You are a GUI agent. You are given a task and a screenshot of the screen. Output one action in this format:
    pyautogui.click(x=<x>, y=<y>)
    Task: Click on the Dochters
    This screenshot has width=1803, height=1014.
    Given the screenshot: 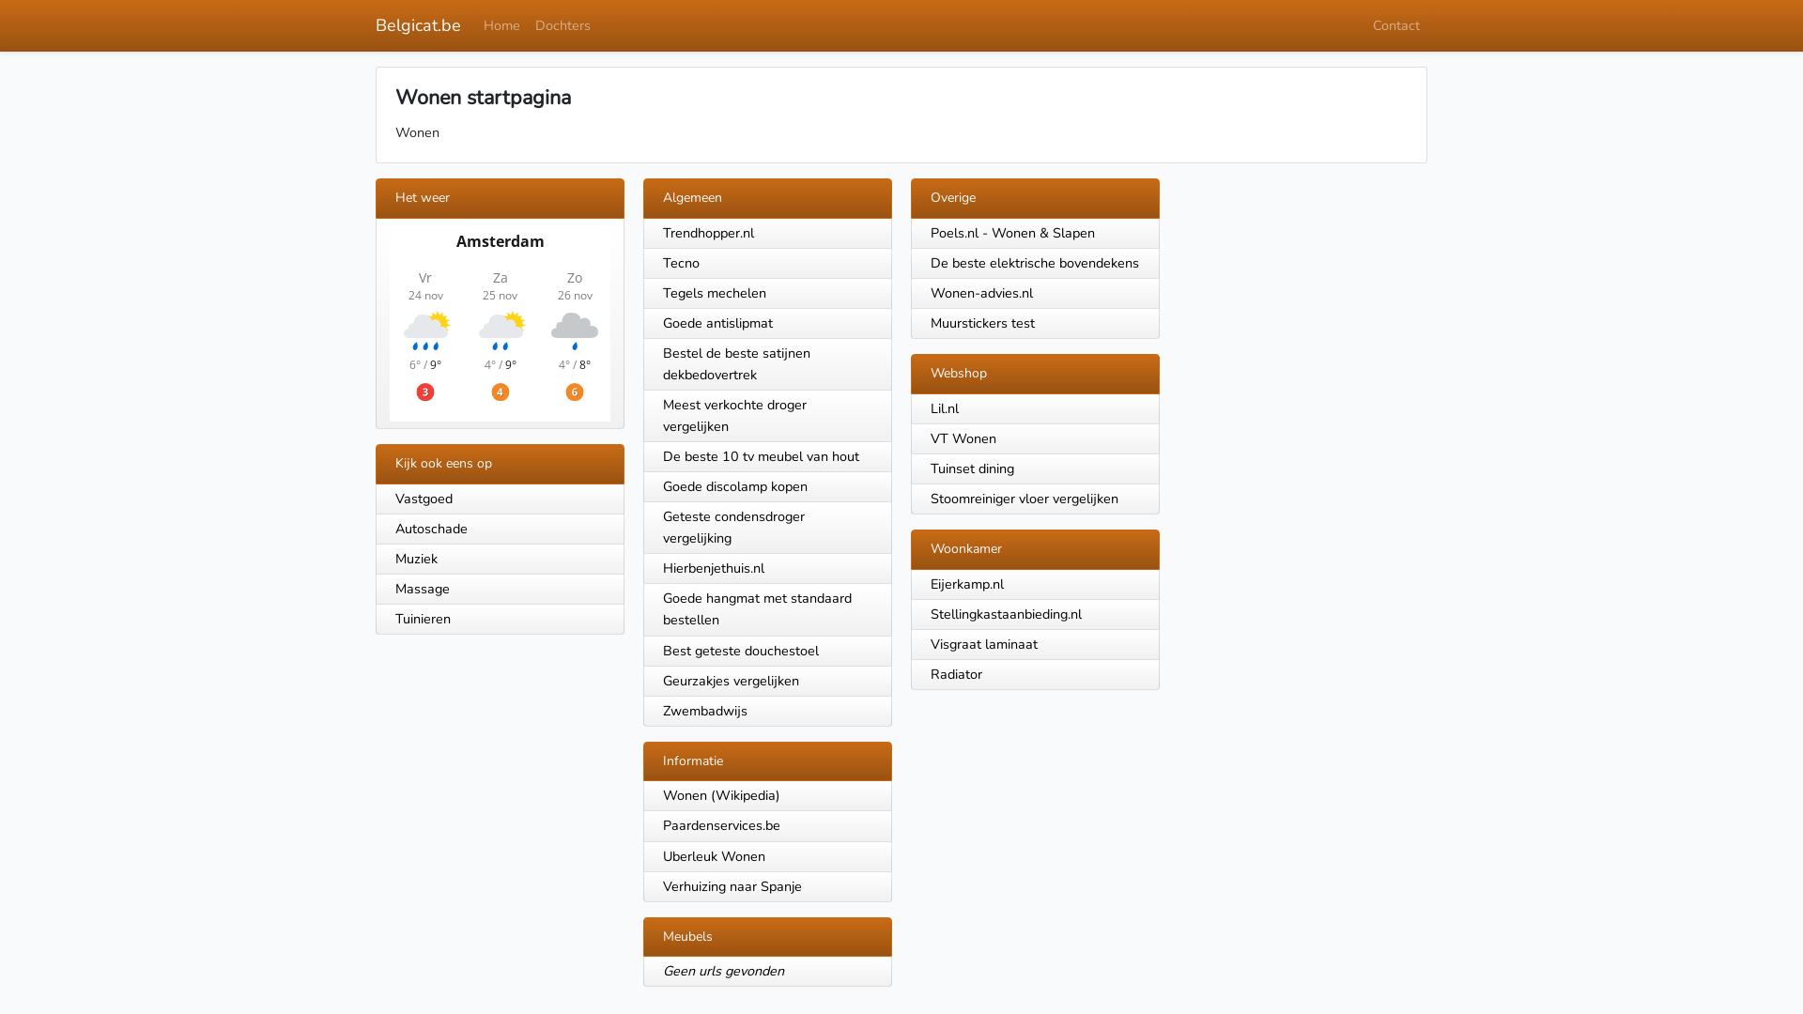 What is the action you would take?
    pyautogui.click(x=563, y=26)
    